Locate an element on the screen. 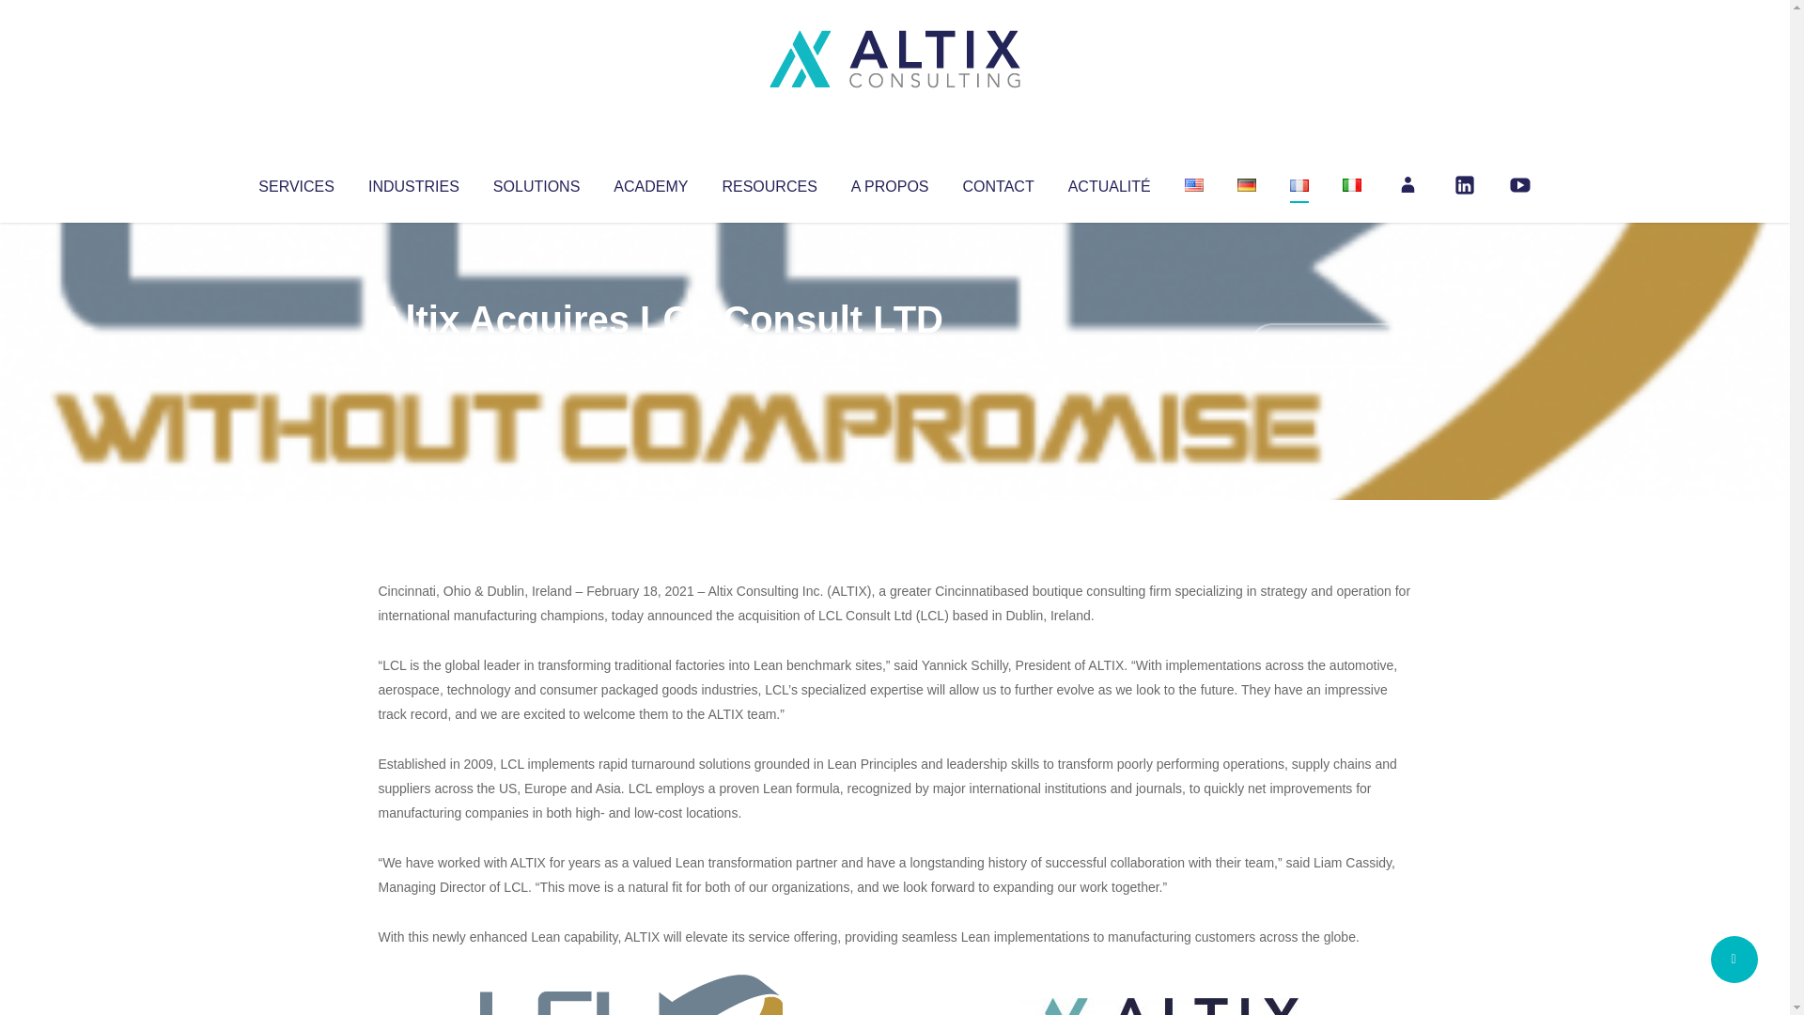 The width and height of the screenshot is (1804, 1015). RESOURCES is located at coordinates (769, 182).